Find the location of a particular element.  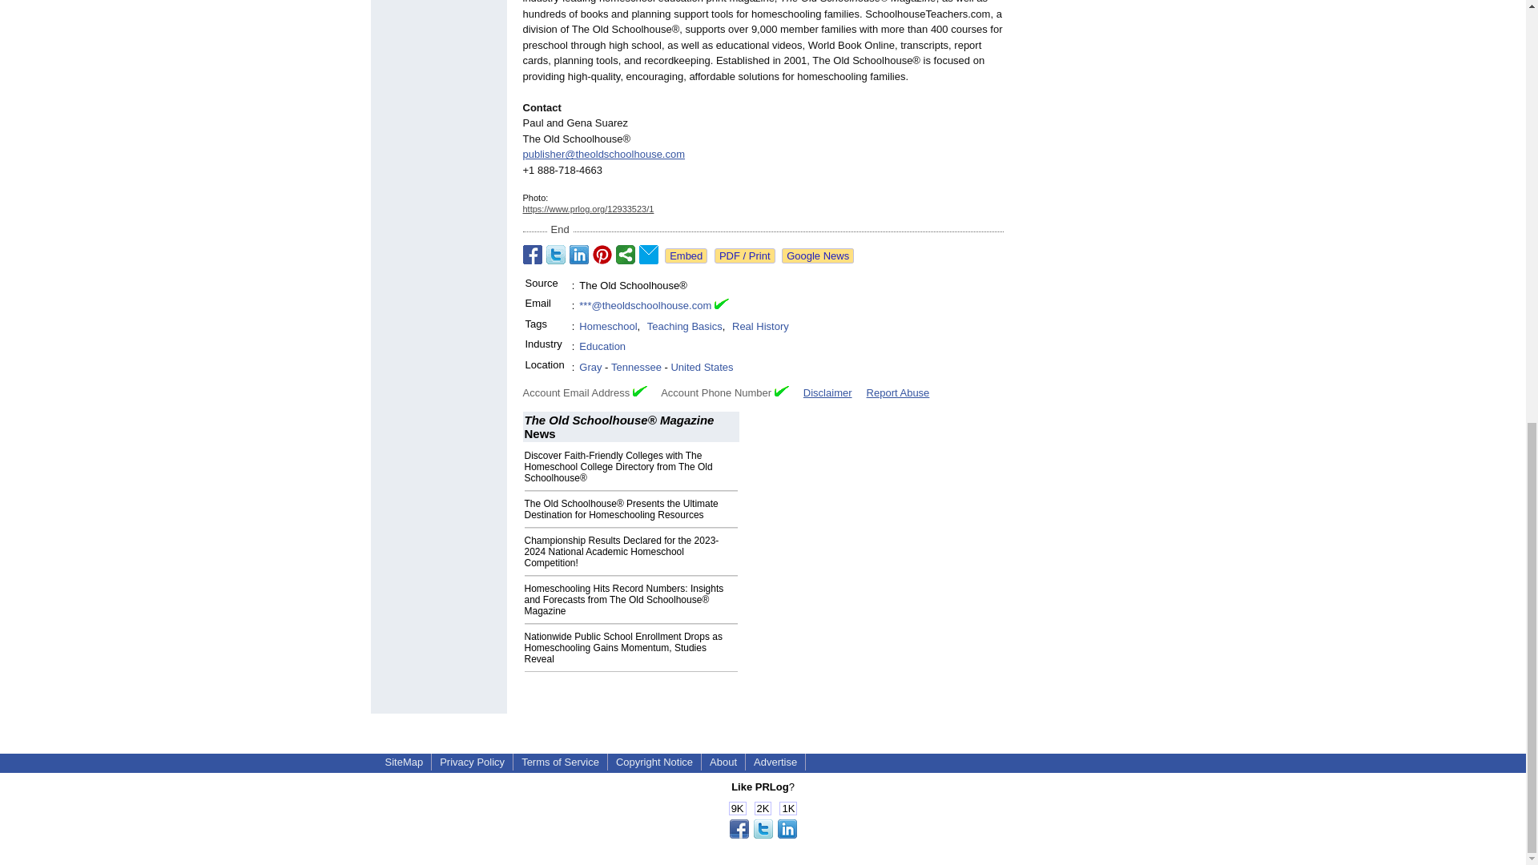

Share on Twitter is located at coordinates (556, 255).